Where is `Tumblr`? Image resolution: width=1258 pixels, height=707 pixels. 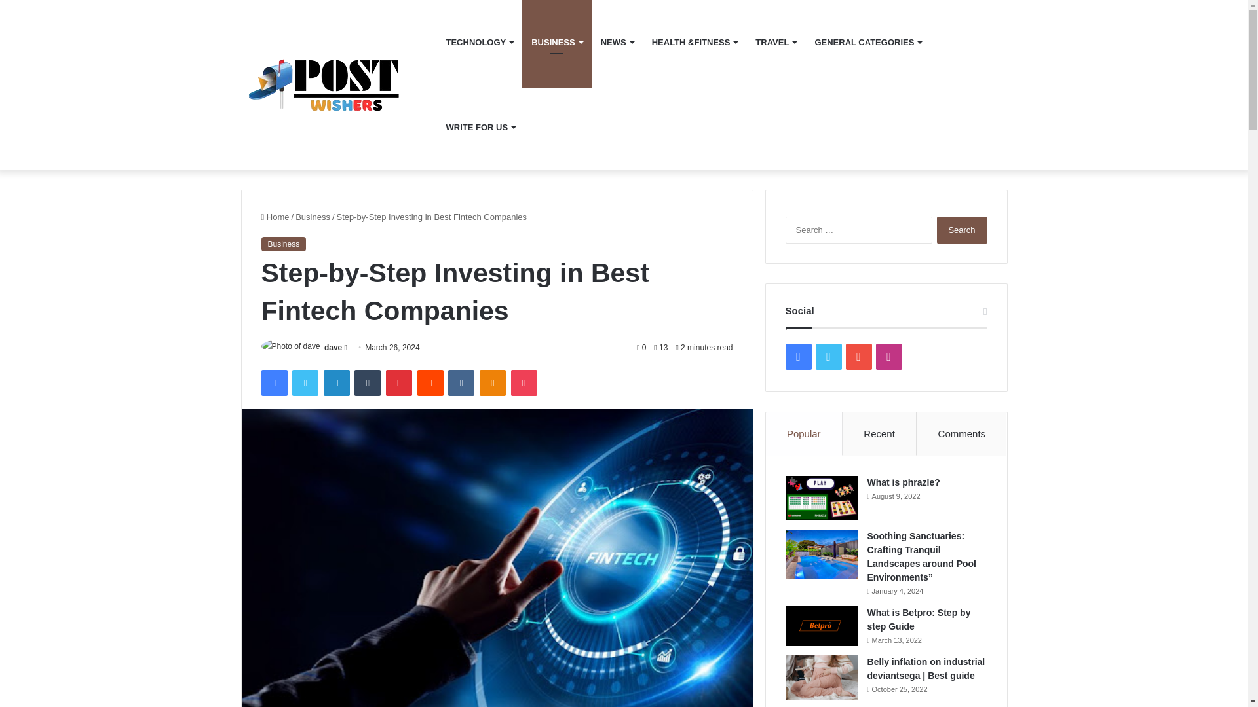 Tumblr is located at coordinates (368, 382).